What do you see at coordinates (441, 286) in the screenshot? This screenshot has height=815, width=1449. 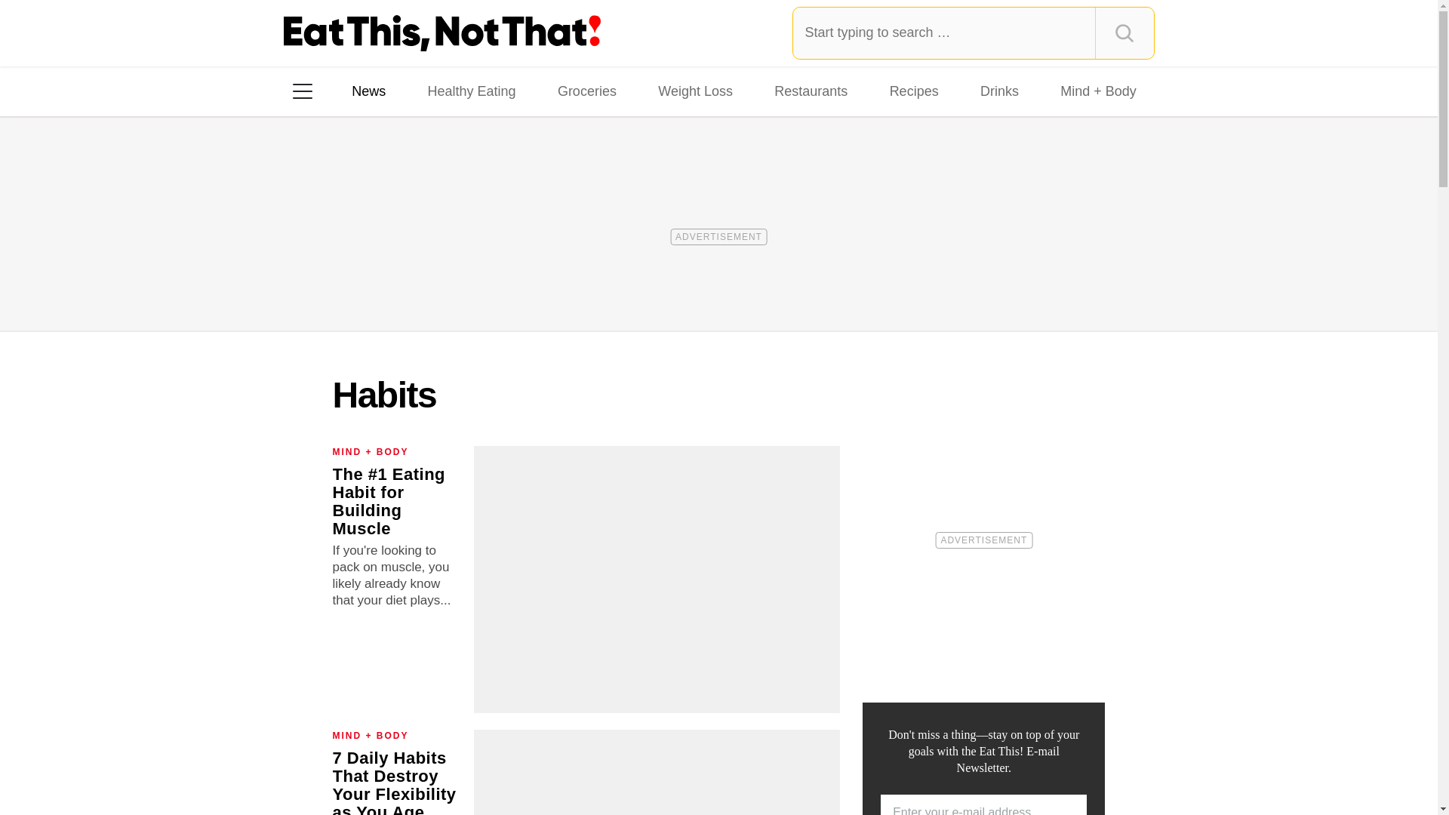 I see `Pinterest` at bounding box center [441, 286].